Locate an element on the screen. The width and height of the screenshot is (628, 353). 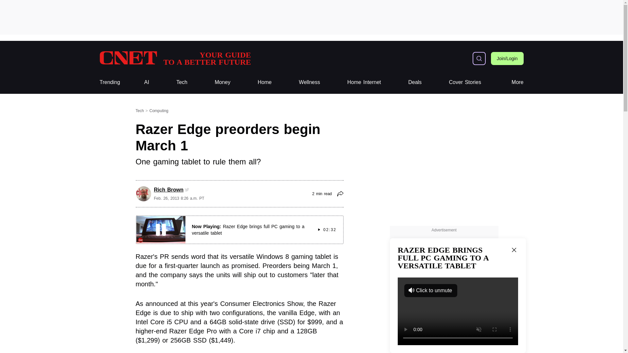
Cover Stories is located at coordinates (465, 82).